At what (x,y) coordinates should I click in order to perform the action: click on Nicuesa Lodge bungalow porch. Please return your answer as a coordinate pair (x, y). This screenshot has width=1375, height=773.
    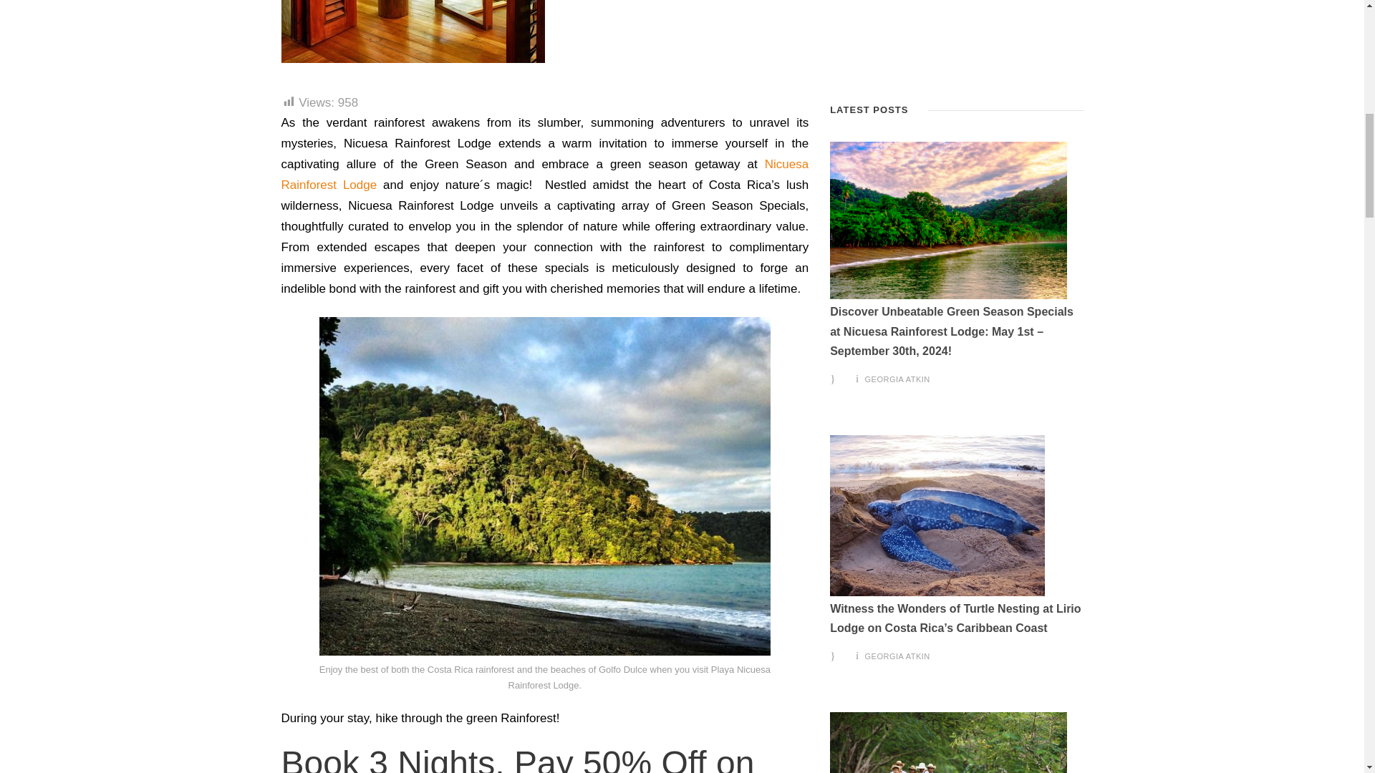
    Looking at the image, I should click on (412, 31).